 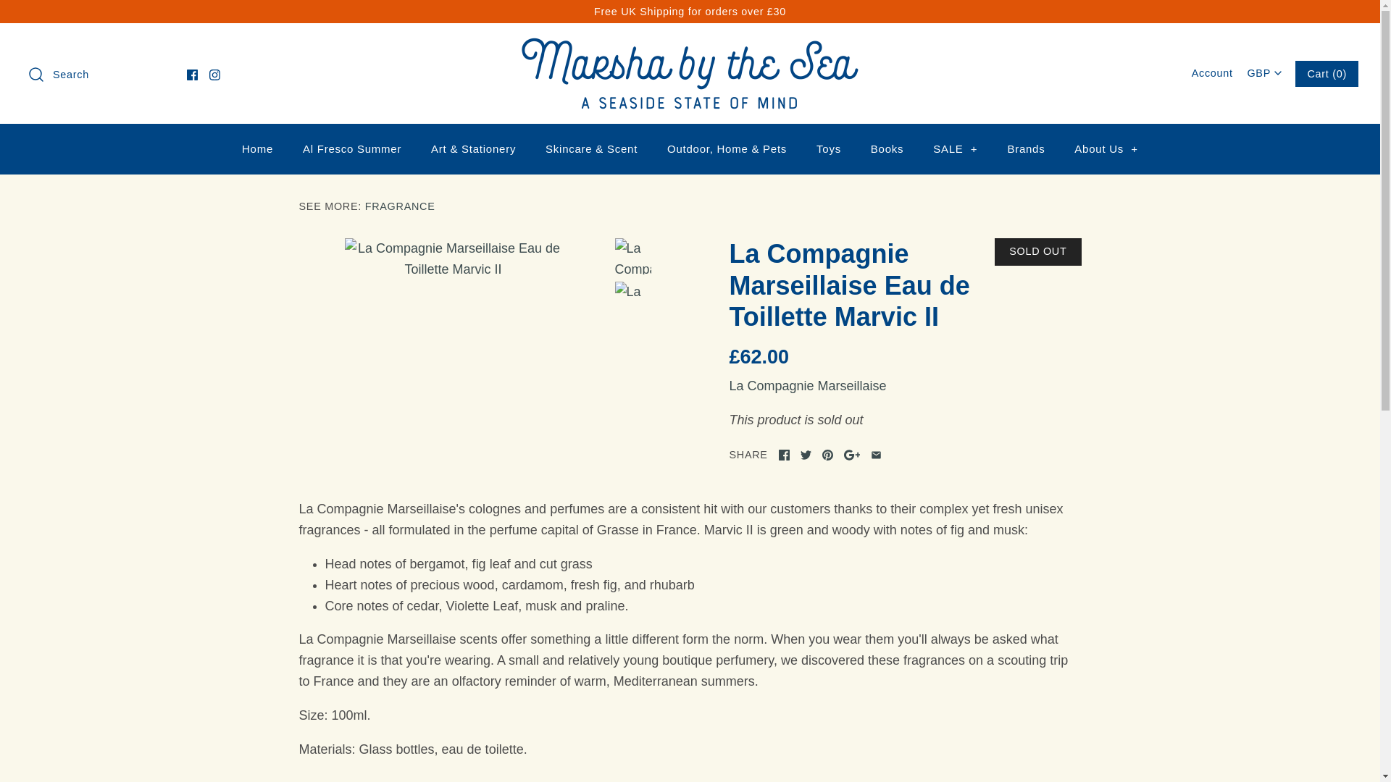 I want to click on Facebook, so click(x=191, y=75).